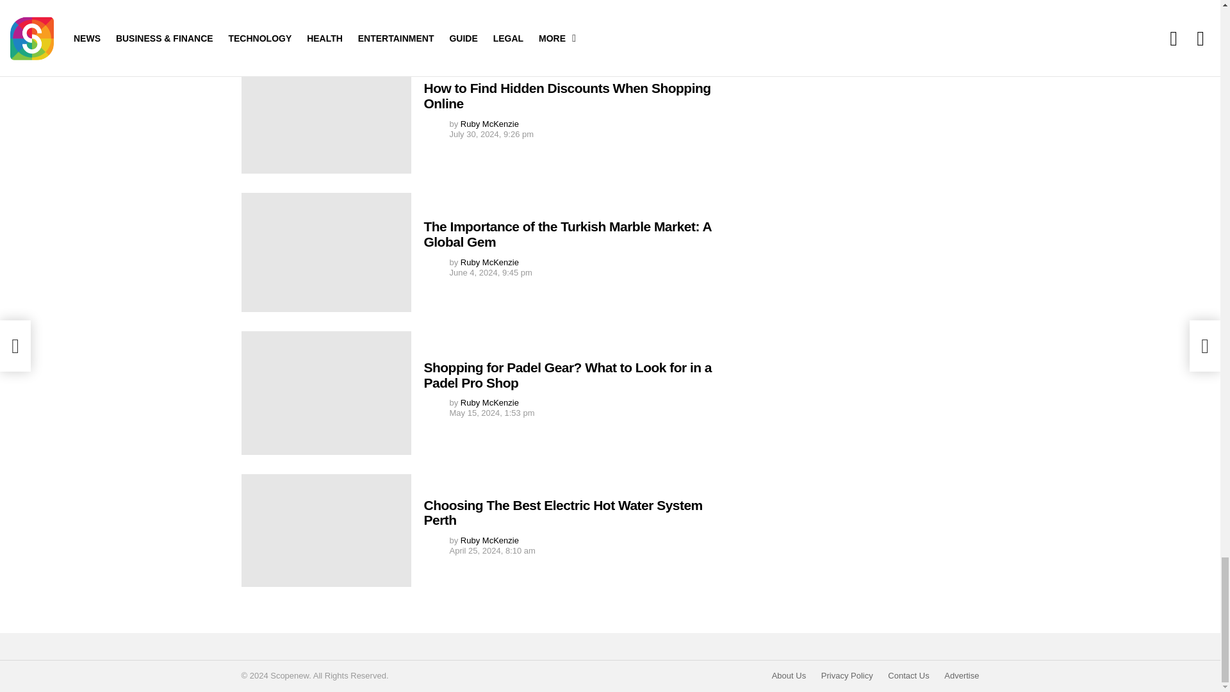 The height and width of the screenshot is (692, 1230). I want to click on Ruby McKenzie, so click(489, 261).